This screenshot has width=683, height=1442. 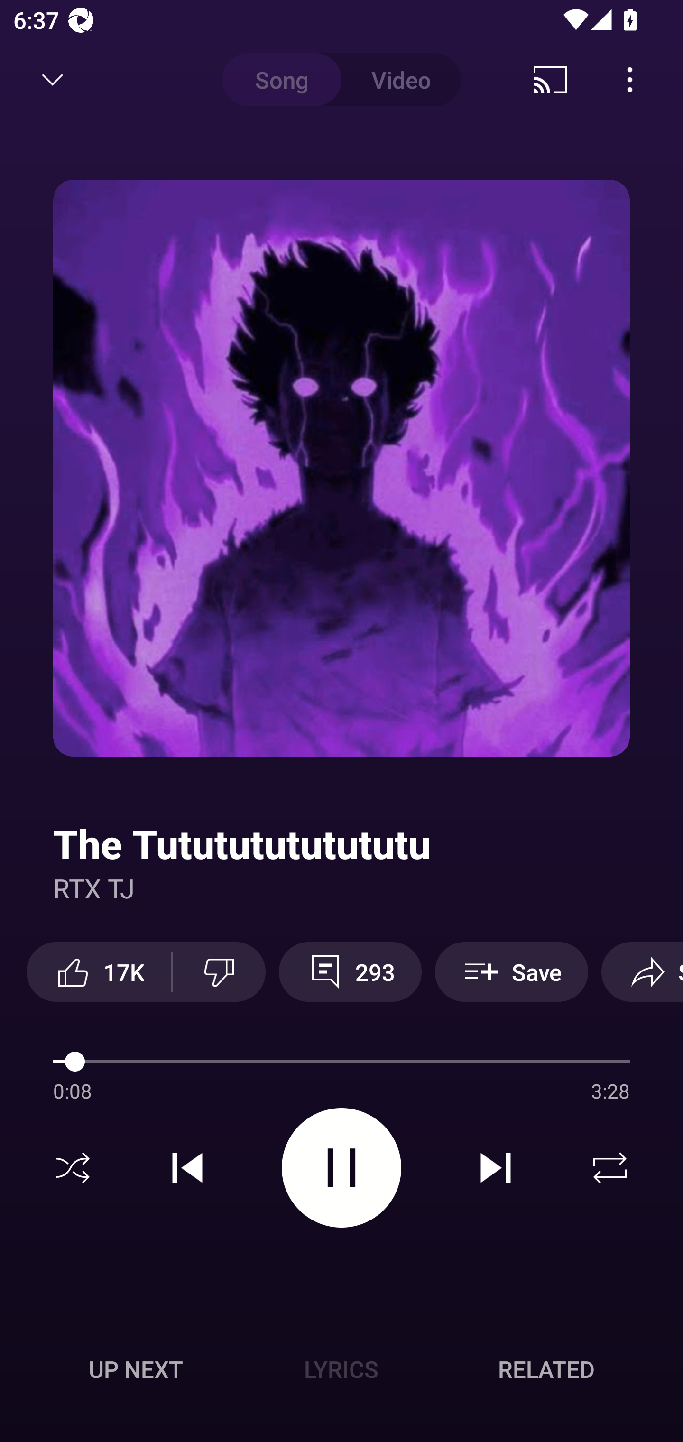 I want to click on Related RELATED, so click(x=546, y=1369).